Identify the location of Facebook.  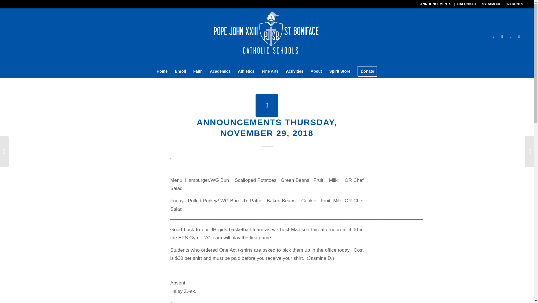
(502, 36).